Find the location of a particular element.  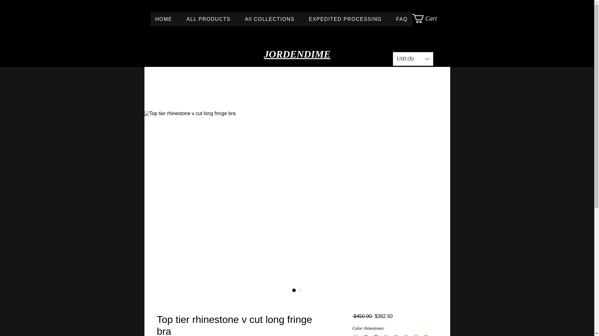

FAQ is located at coordinates (402, 19).